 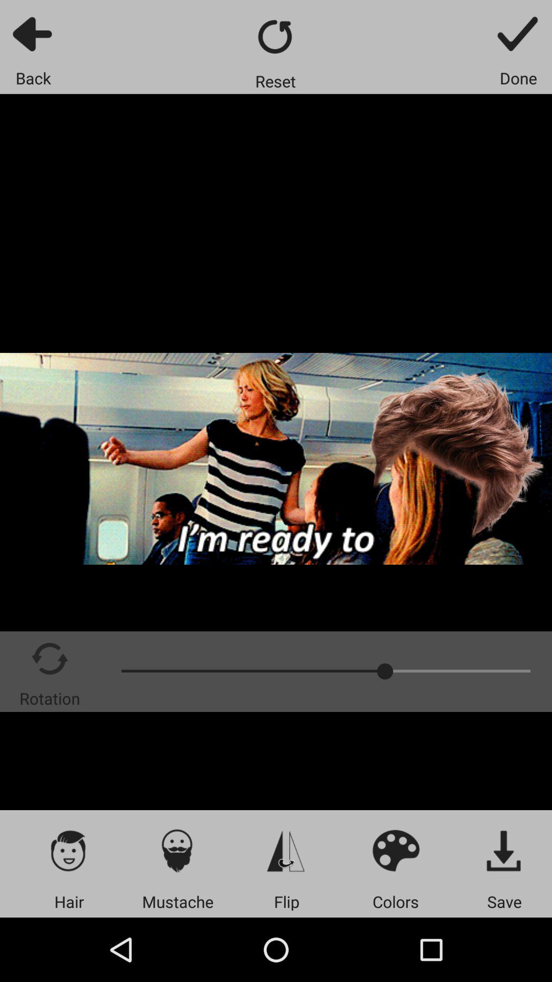 What do you see at coordinates (396, 850) in the screenshot?
I see `edit the colors` at bounding box center [396, 850].